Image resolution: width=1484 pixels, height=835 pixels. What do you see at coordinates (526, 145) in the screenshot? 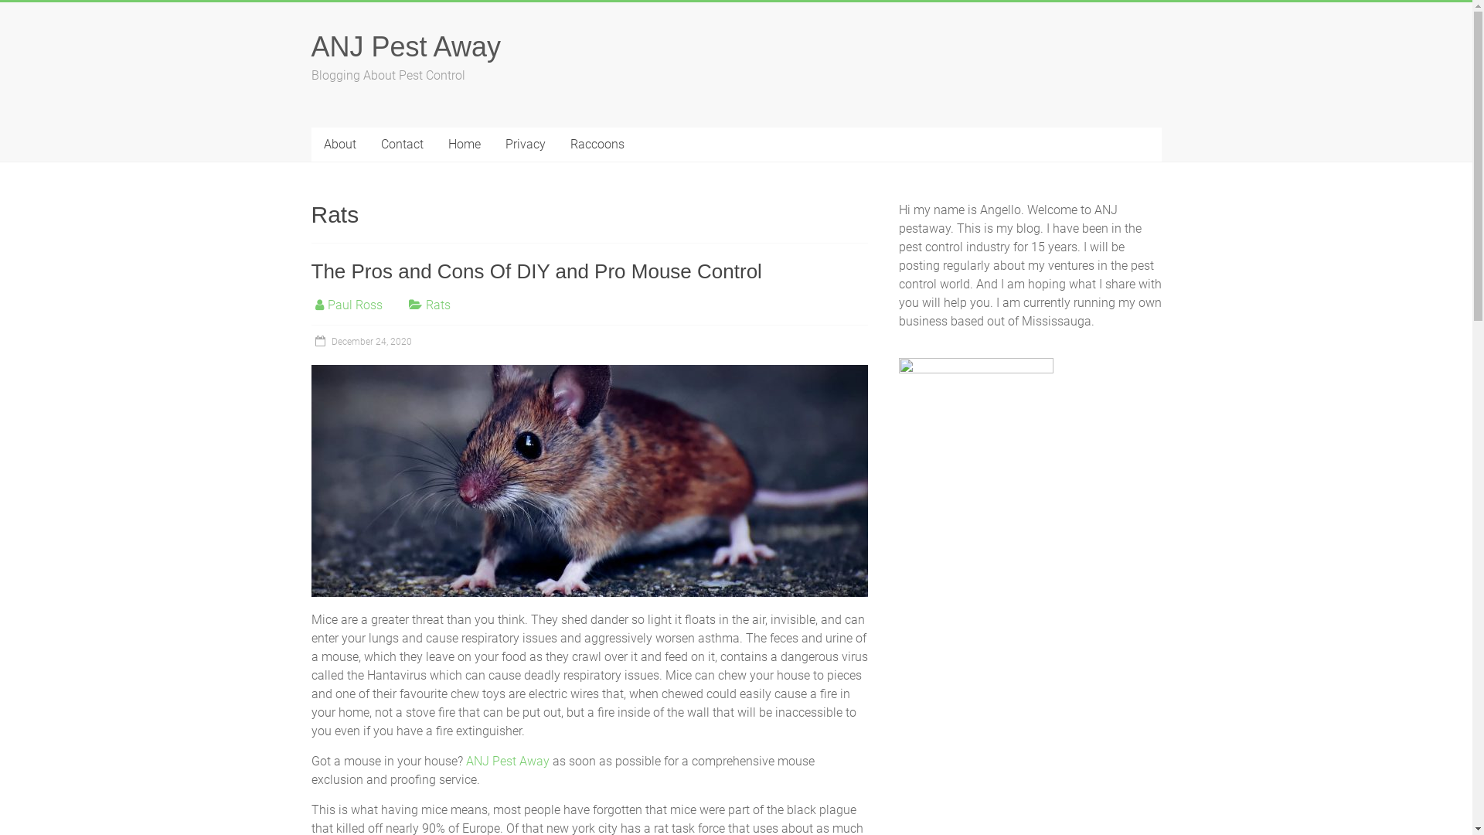
I see `Privacy` at bounding box center [526, 145].